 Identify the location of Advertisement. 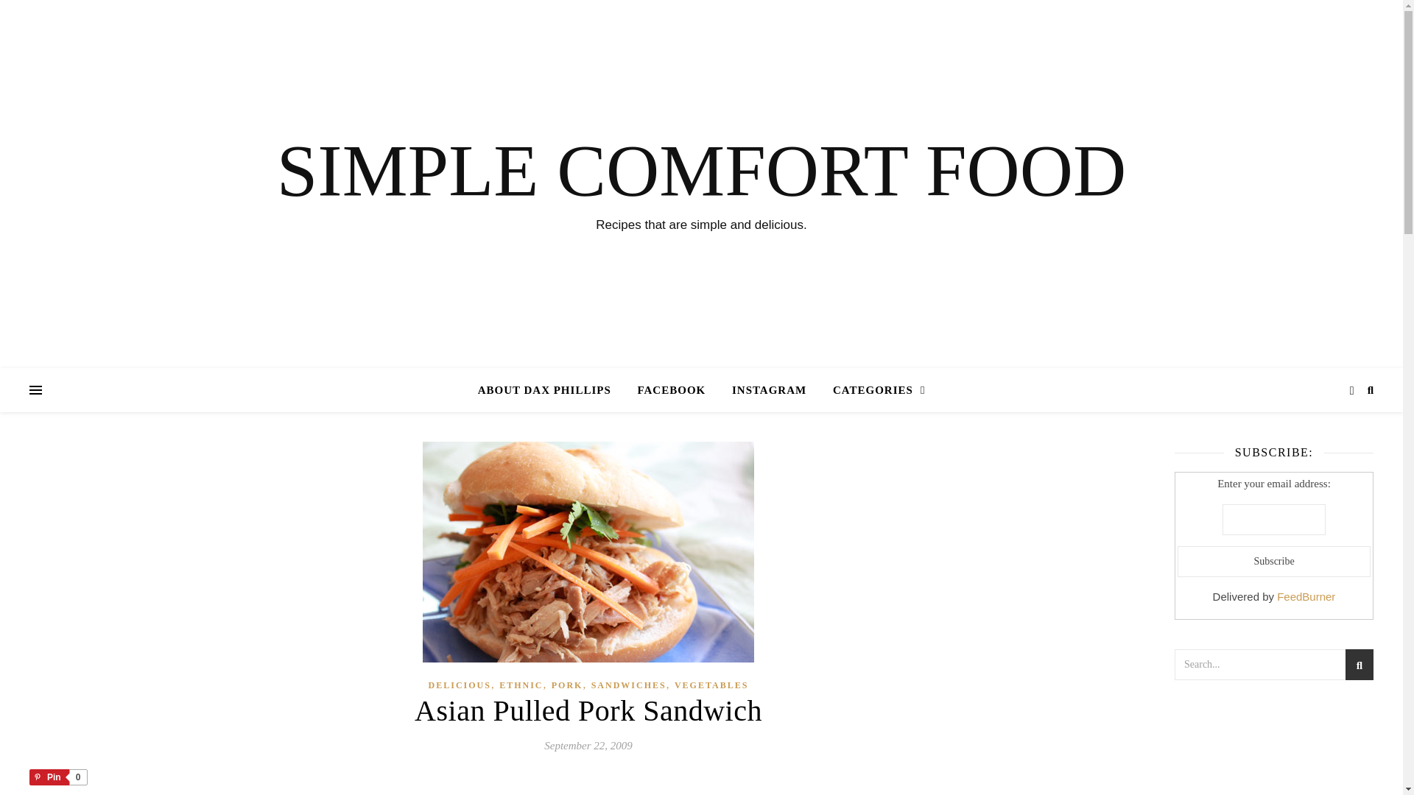
(1274, 752).